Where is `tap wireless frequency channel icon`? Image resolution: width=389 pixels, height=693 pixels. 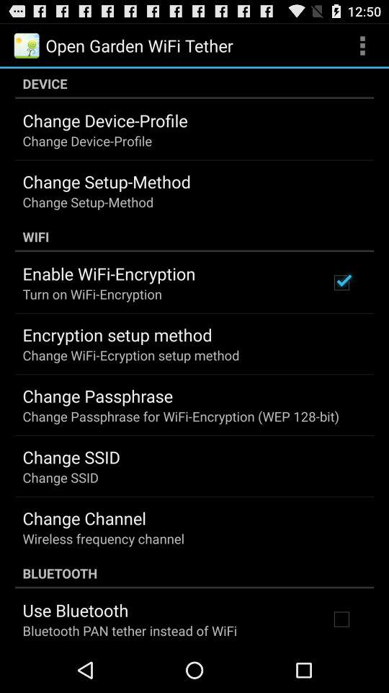
tap wireless frequency channel icon is located at coordinates (104, 539).